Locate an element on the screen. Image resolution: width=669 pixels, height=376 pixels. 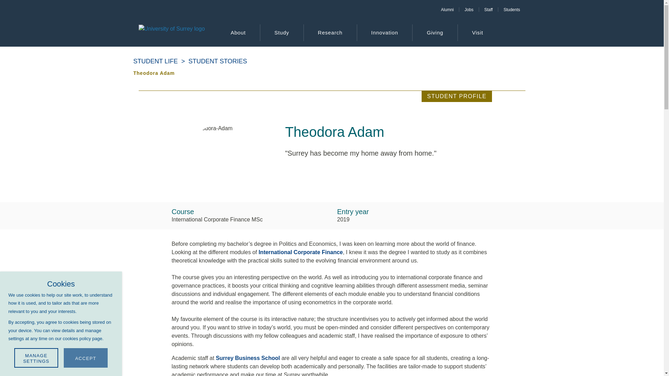
About is located at coordinates (238, 33).